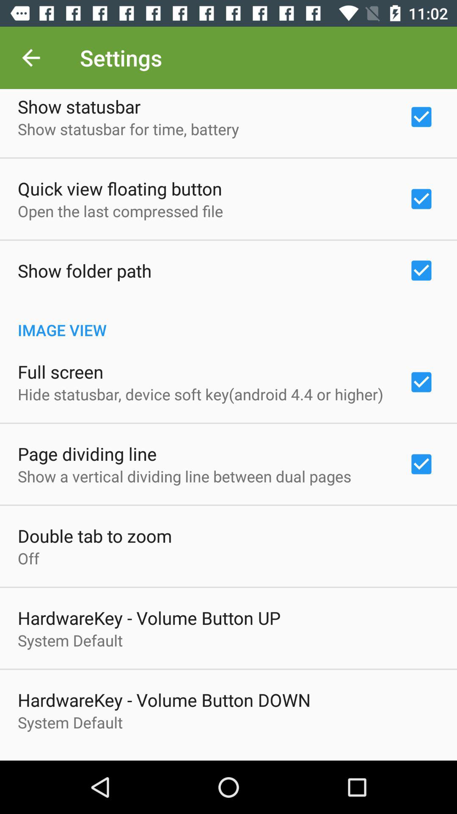 This screenshot has height=814, width=457. What do you see at coordinates (184, 476) in the screenshot?
I see `tap the show a vertical` at bounding box center [184, 476].